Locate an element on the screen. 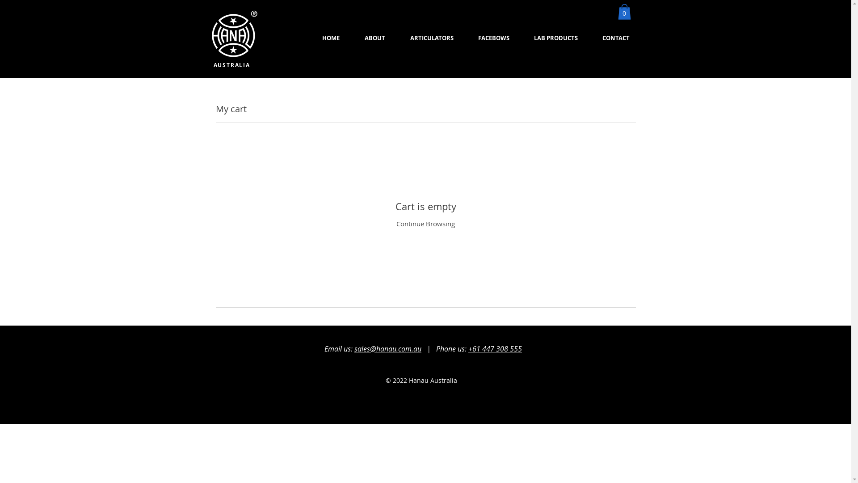 Image resolution: width=858 pixels, height=483 pixels. Continue Browsing is located at coordinates (425, 224).